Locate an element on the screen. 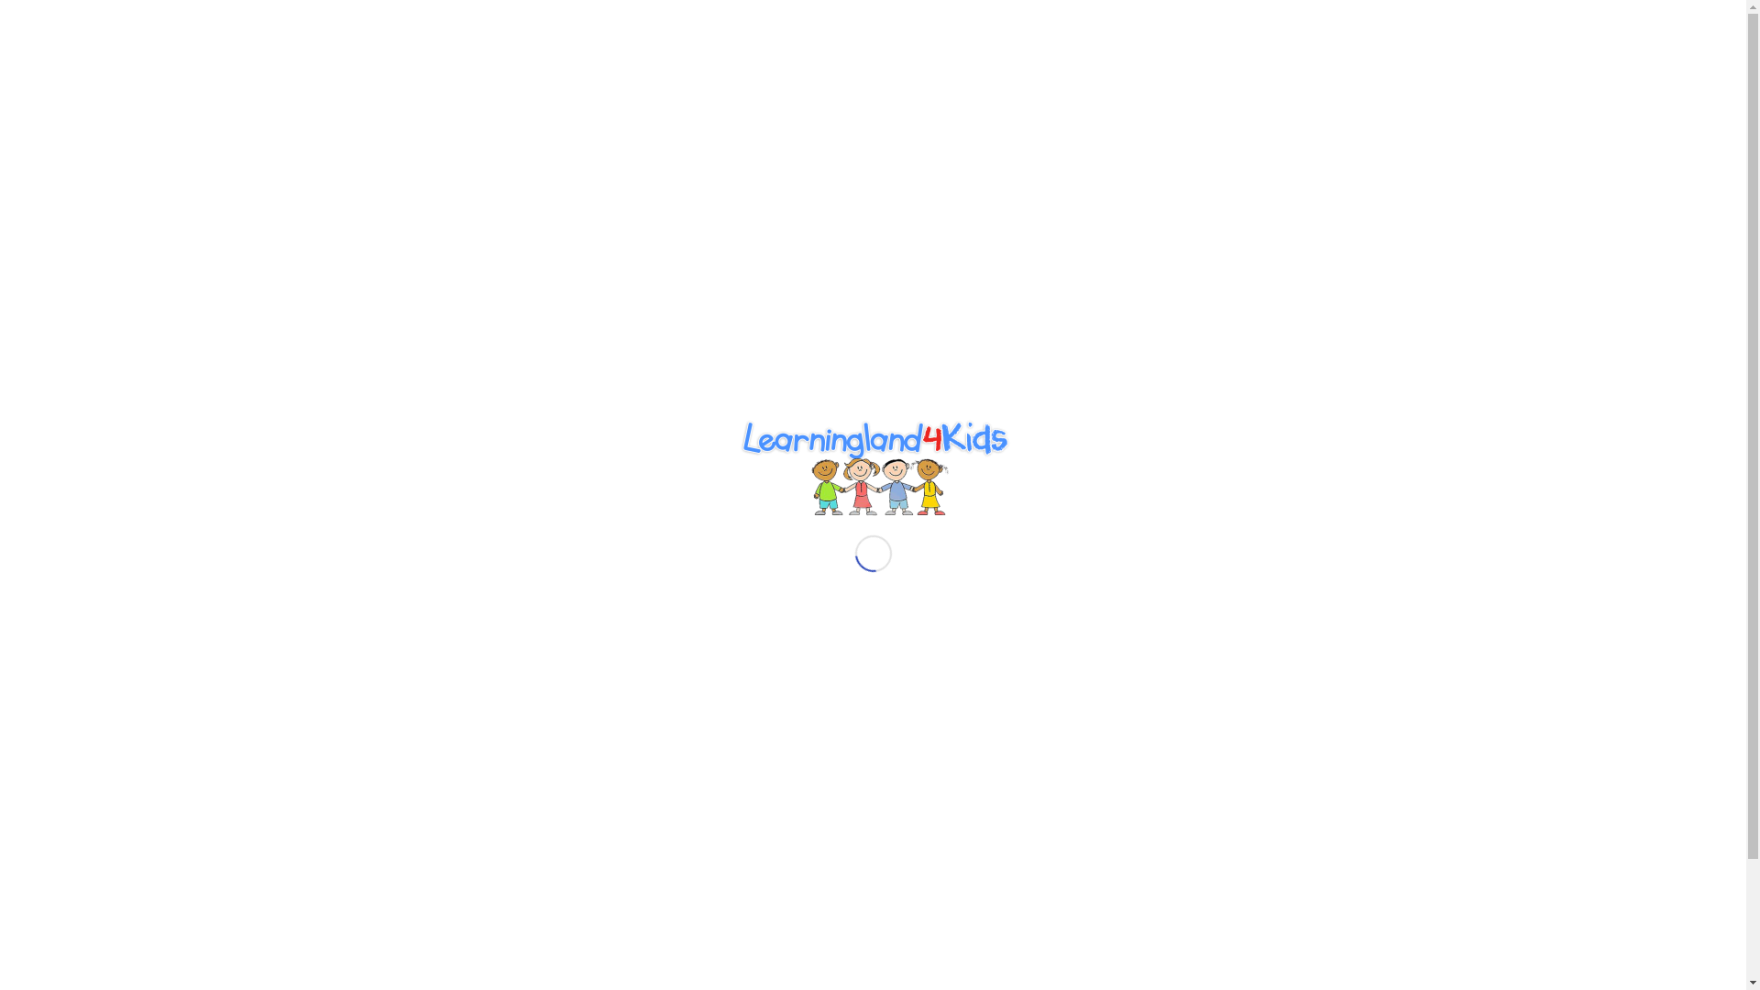 This screenshot has height=990, width=1760. Instagram is located at coordinates (1243, 14).